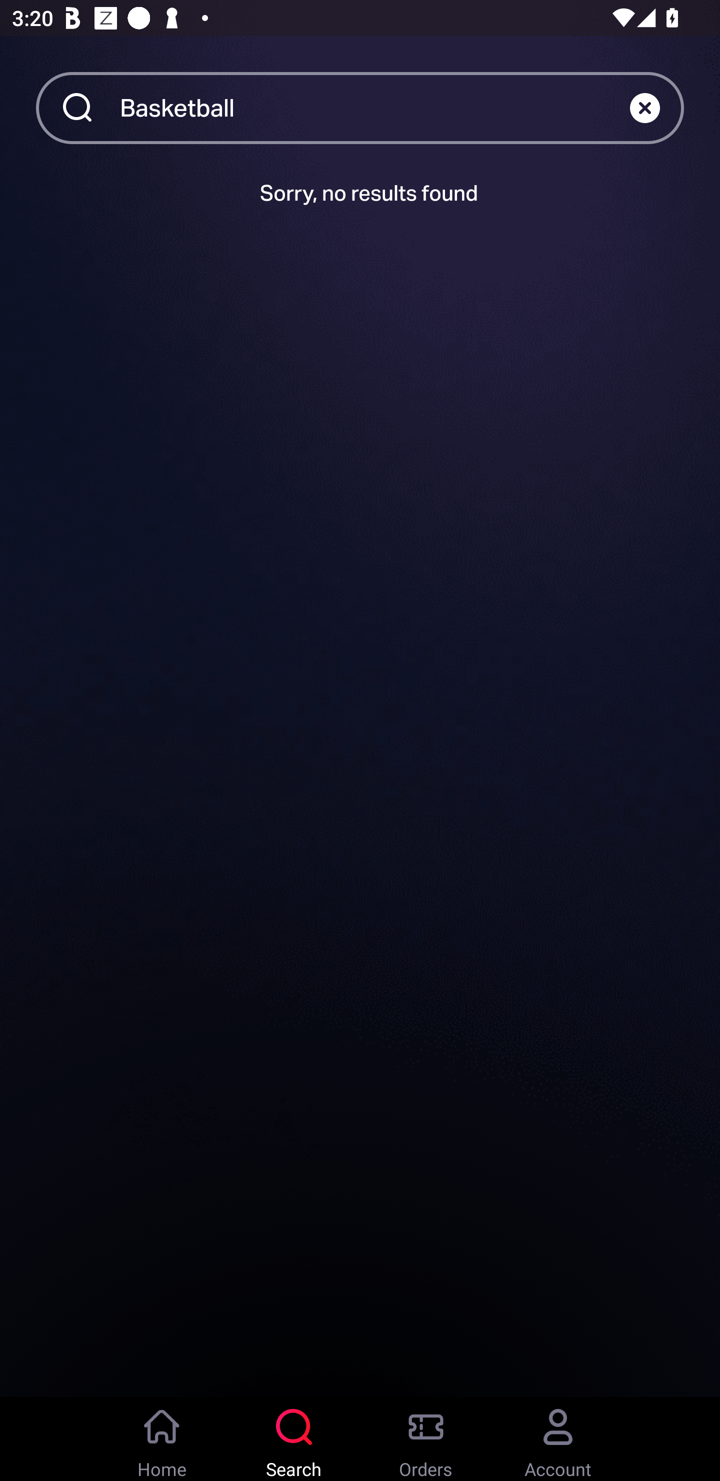 Image resolution: width=720 pixels, height=1481 pixels. I want to click on Orders, so click(426, 1439).